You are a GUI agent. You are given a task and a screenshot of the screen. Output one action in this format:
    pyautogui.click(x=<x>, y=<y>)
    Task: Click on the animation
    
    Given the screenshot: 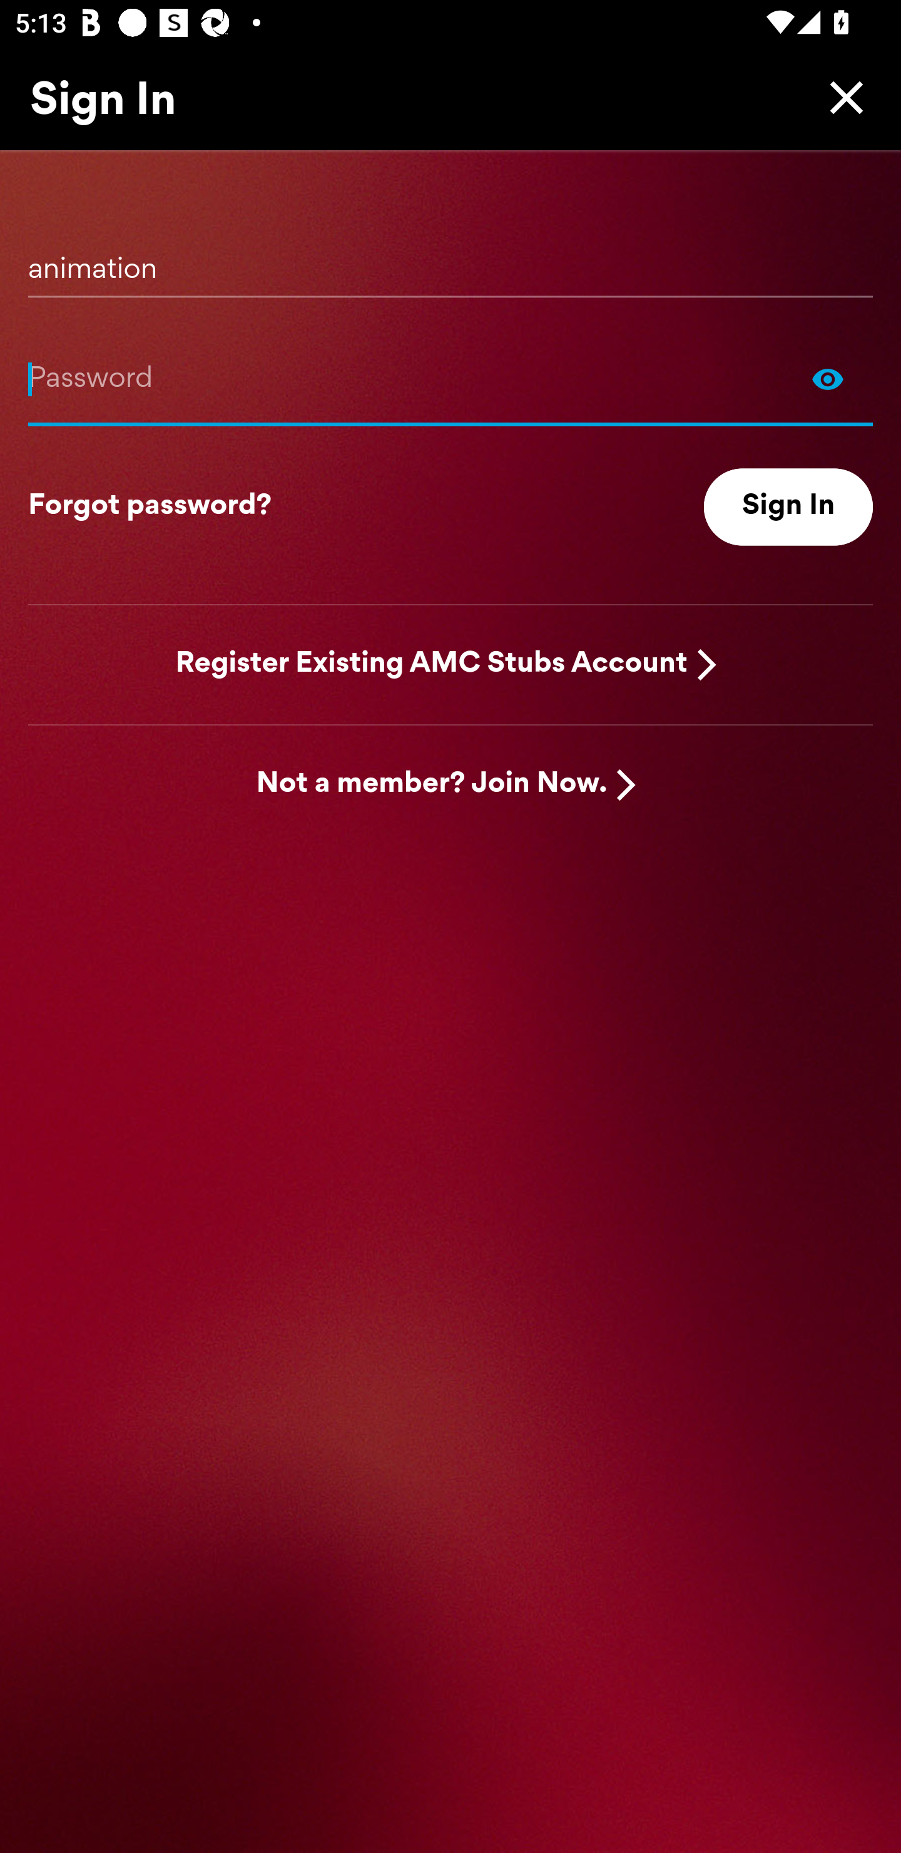 What is the action you would take?
    pyautogui.click(x=450, y=261)
    